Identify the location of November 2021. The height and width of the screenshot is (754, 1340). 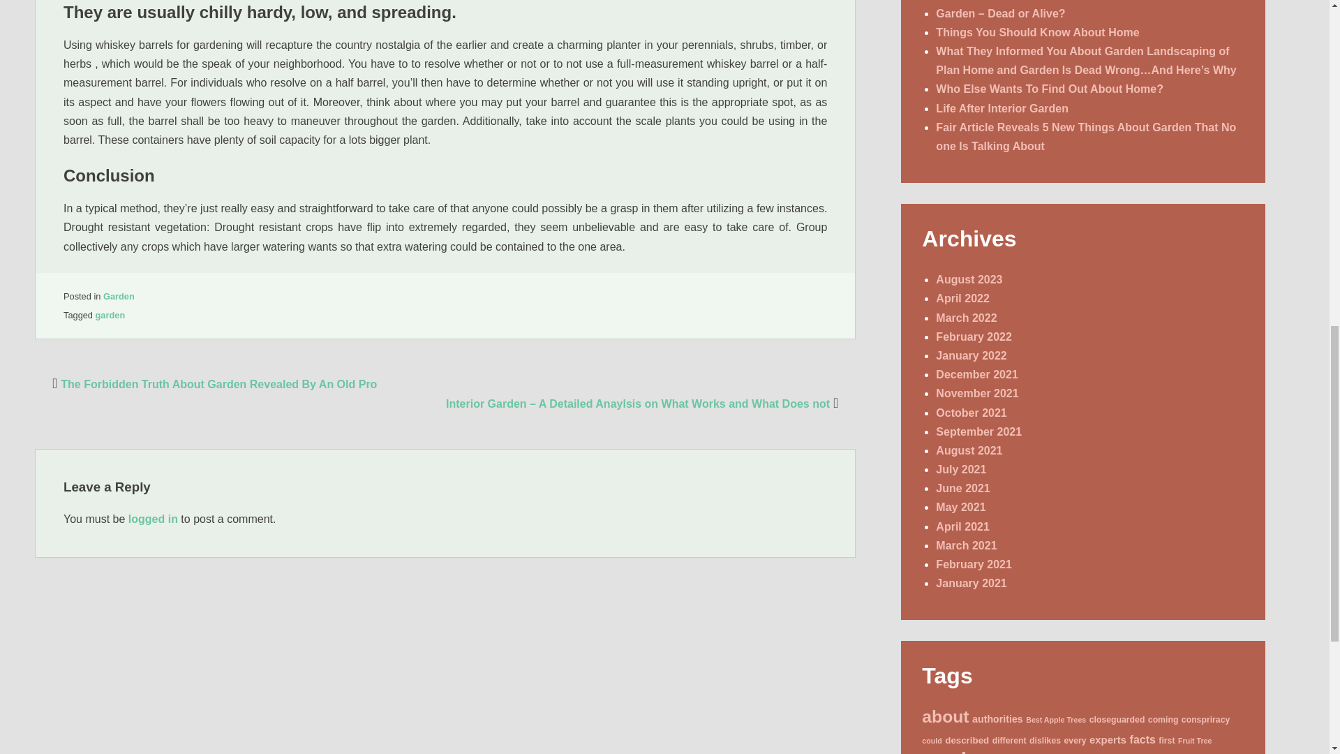
(977, 394).